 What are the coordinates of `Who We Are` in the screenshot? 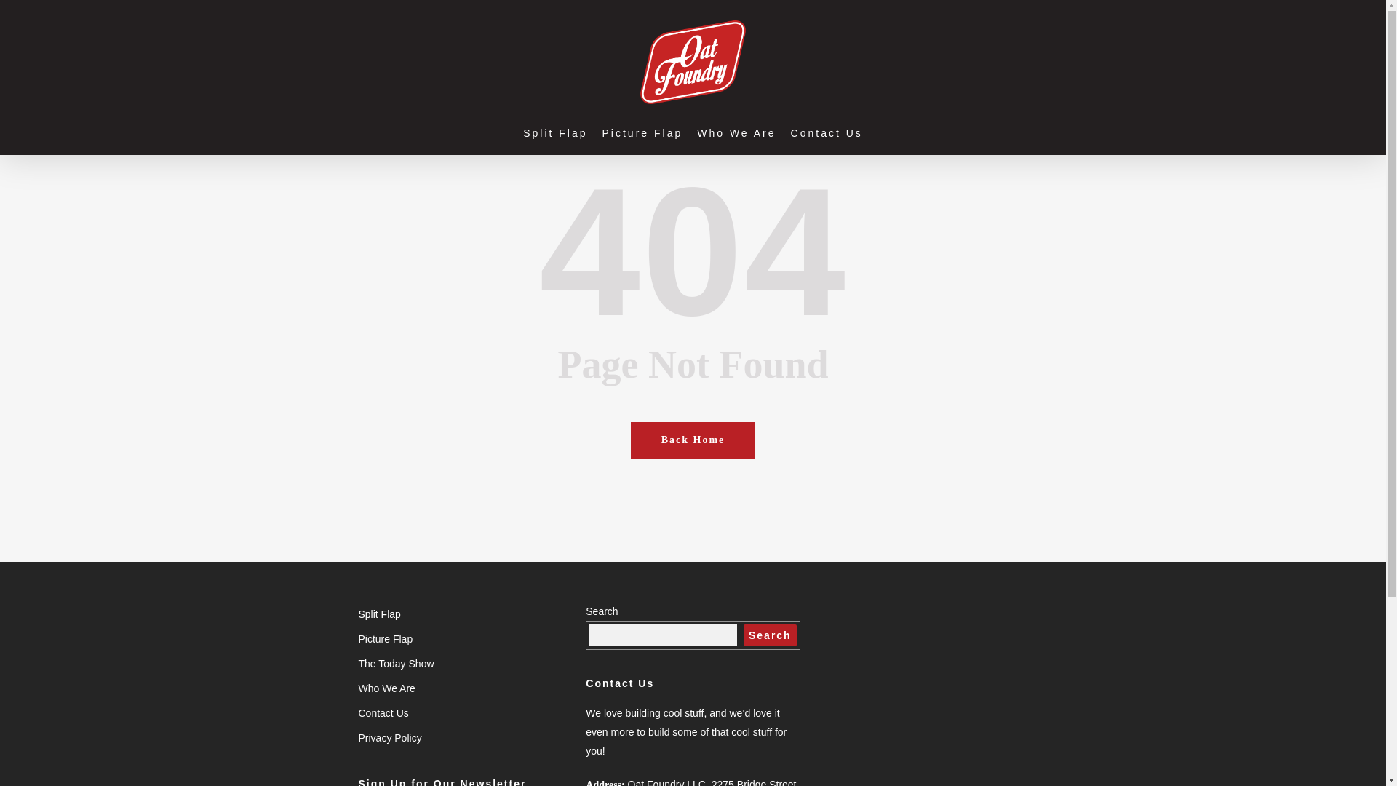 It's located at (464, 688).